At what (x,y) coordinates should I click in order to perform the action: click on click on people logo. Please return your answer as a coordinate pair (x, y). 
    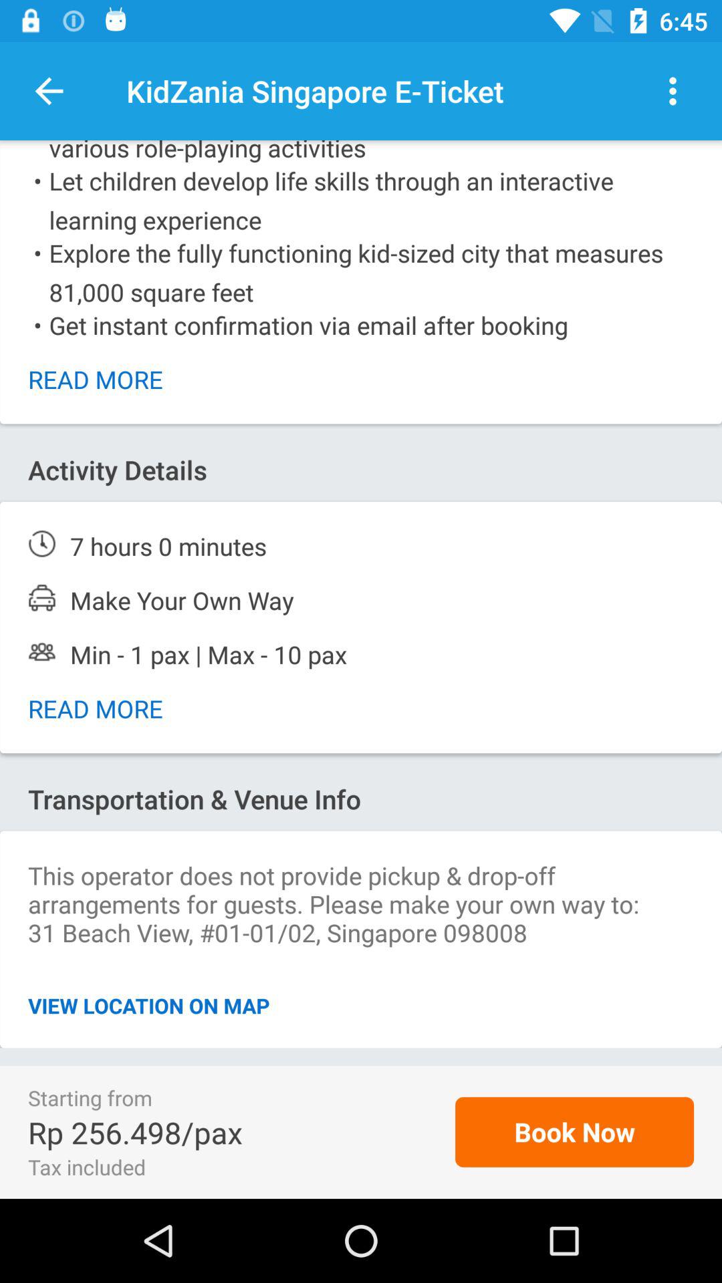
    Looking at the image, I should click on (42, 652).